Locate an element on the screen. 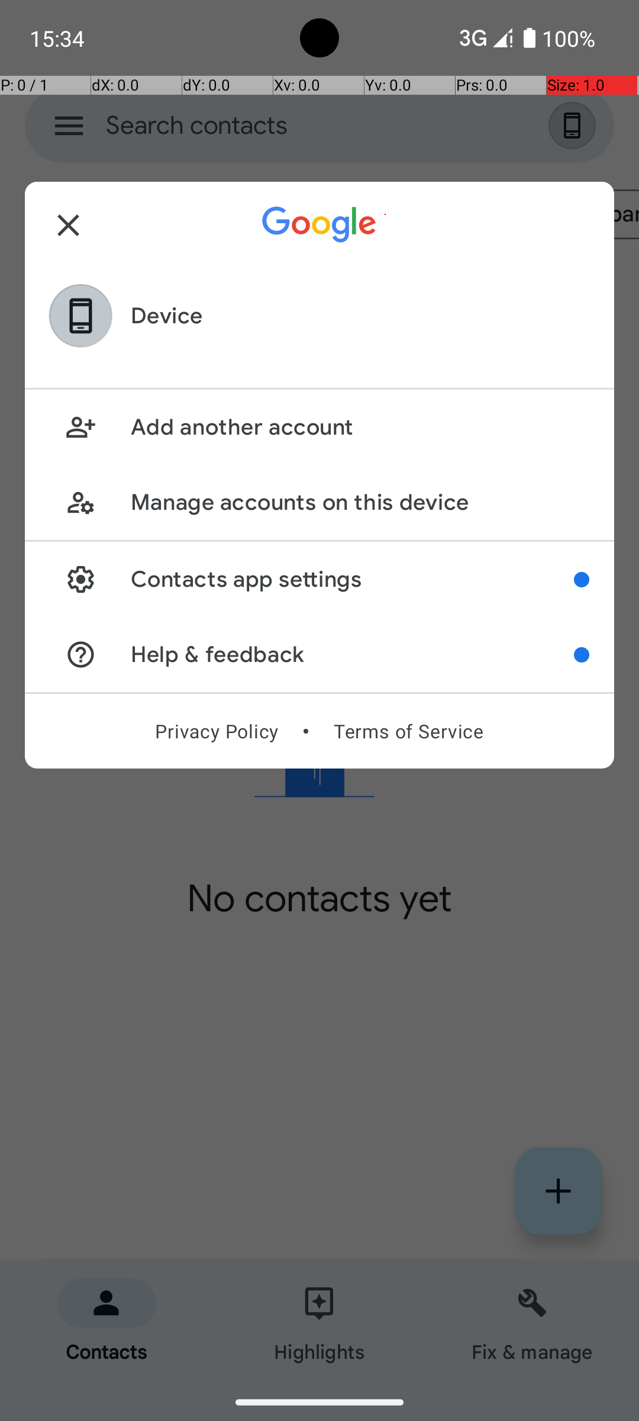  Contacts app settings is located at coordinates (353, 579).